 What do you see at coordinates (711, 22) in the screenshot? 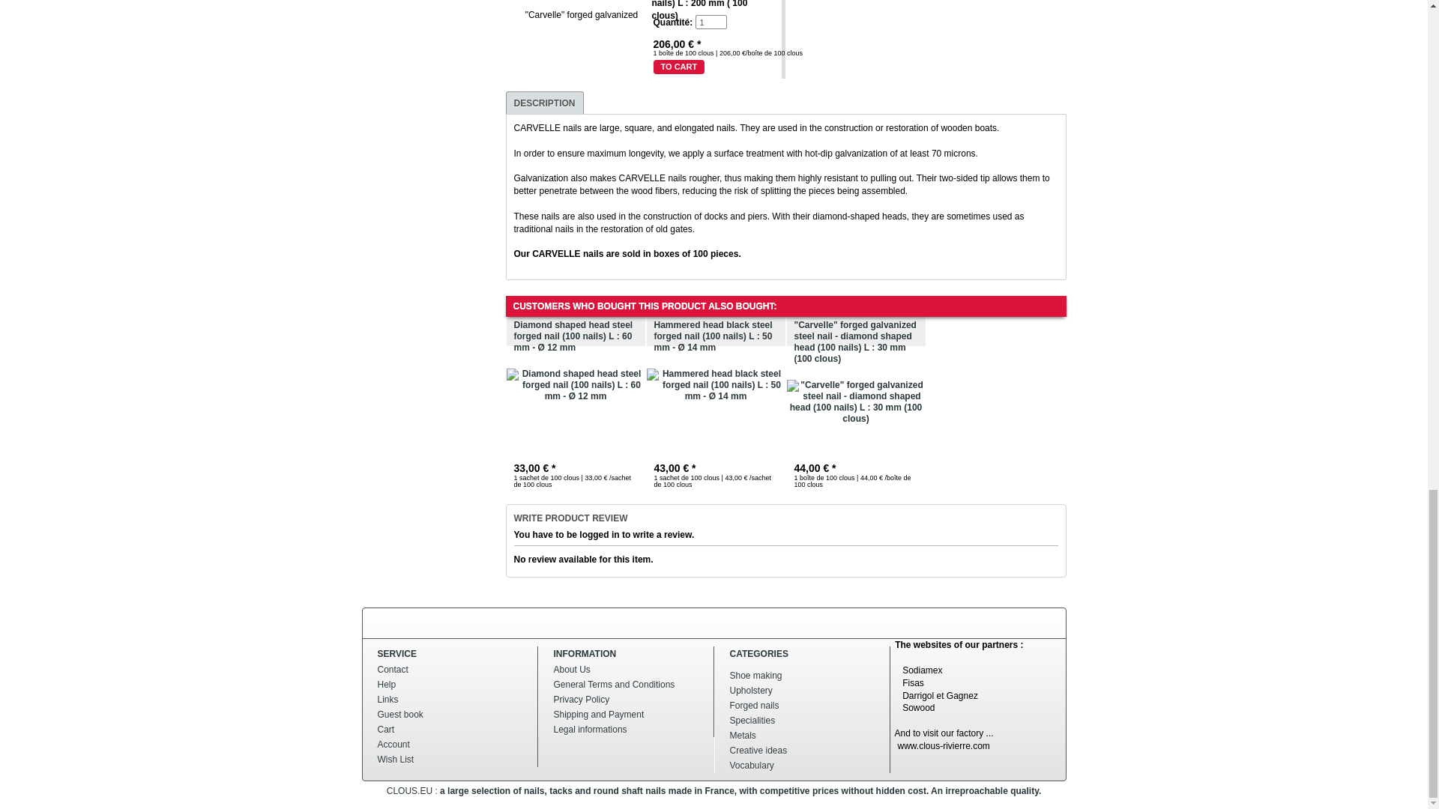
I see `1` at bounding box center [711, 22].